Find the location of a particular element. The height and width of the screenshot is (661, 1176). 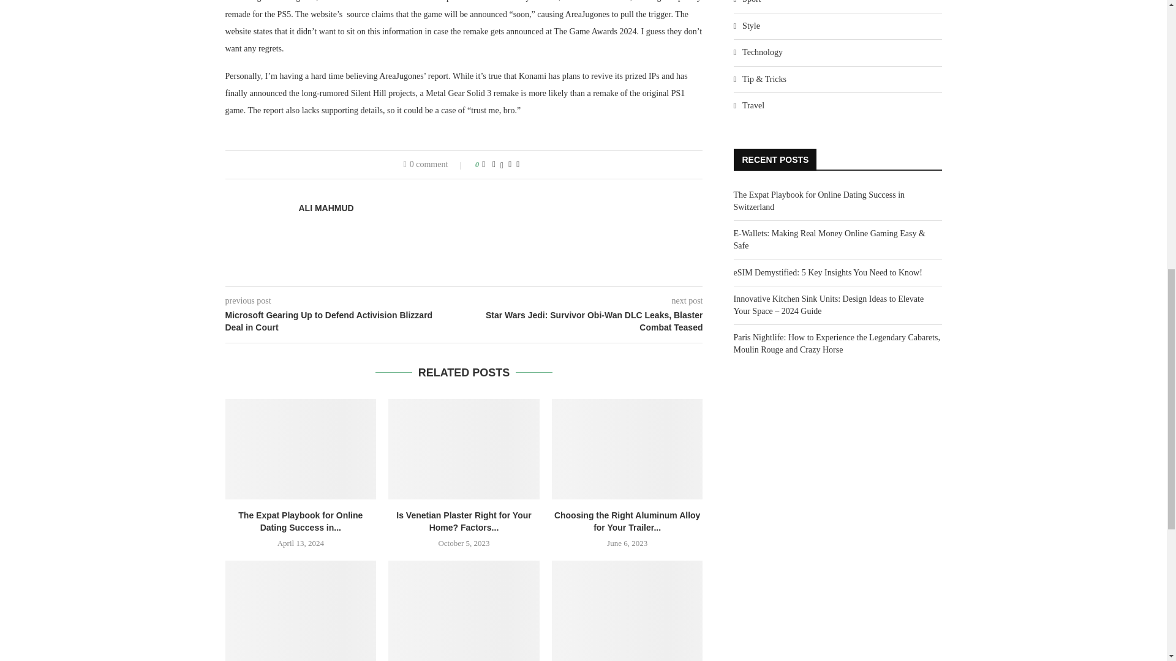

The Expat Playbook for Online Dating Success in Switzerland is located at coordinates (301, 449).